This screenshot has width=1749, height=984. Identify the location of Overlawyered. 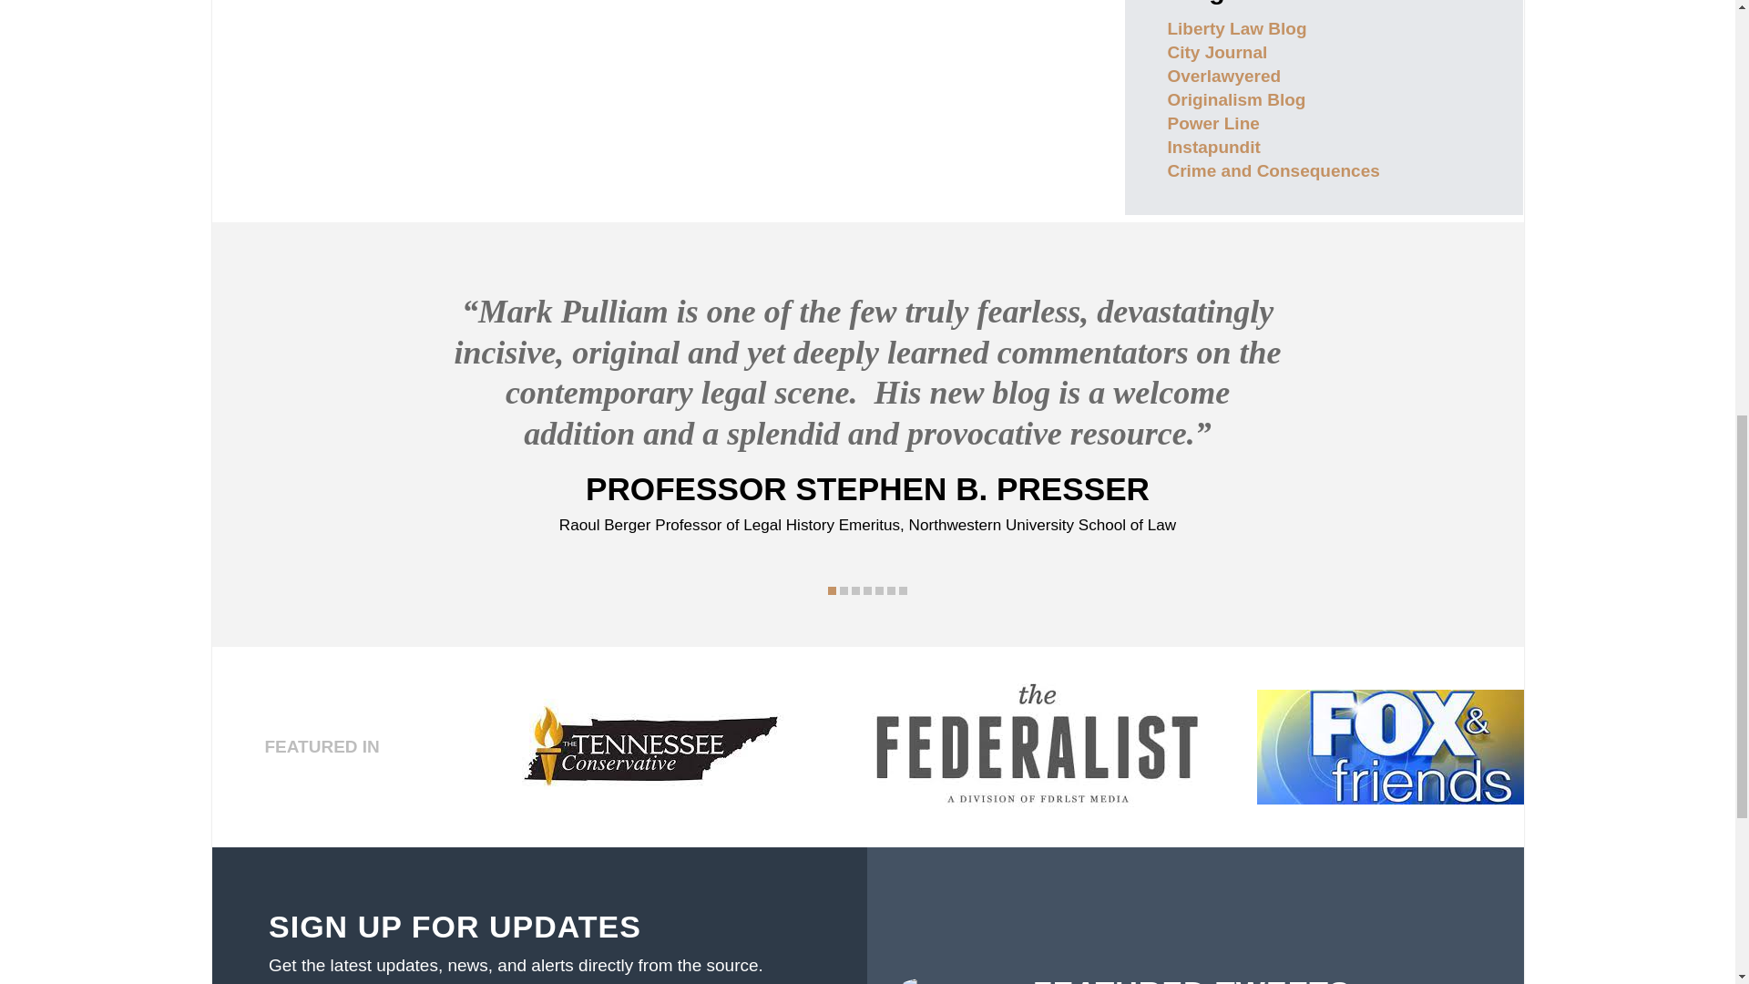
(1222, 76).